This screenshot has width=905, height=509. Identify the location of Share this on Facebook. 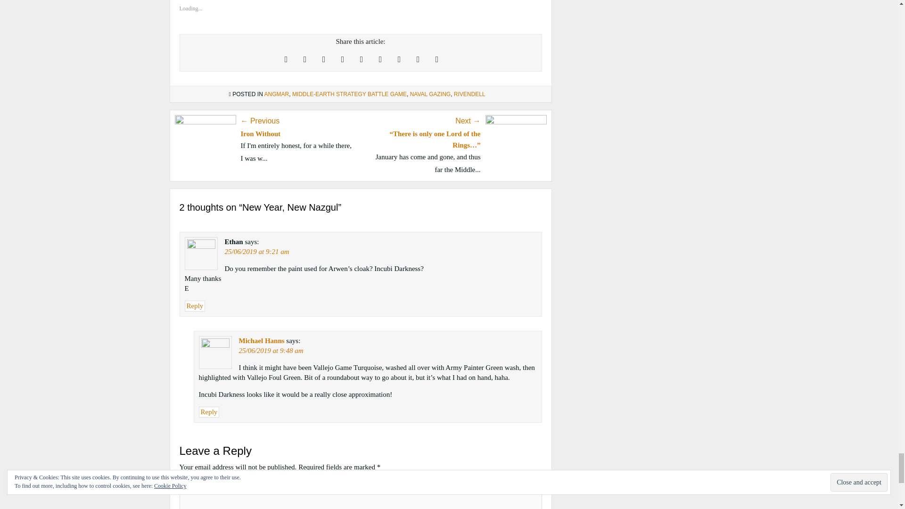
(304, 59).